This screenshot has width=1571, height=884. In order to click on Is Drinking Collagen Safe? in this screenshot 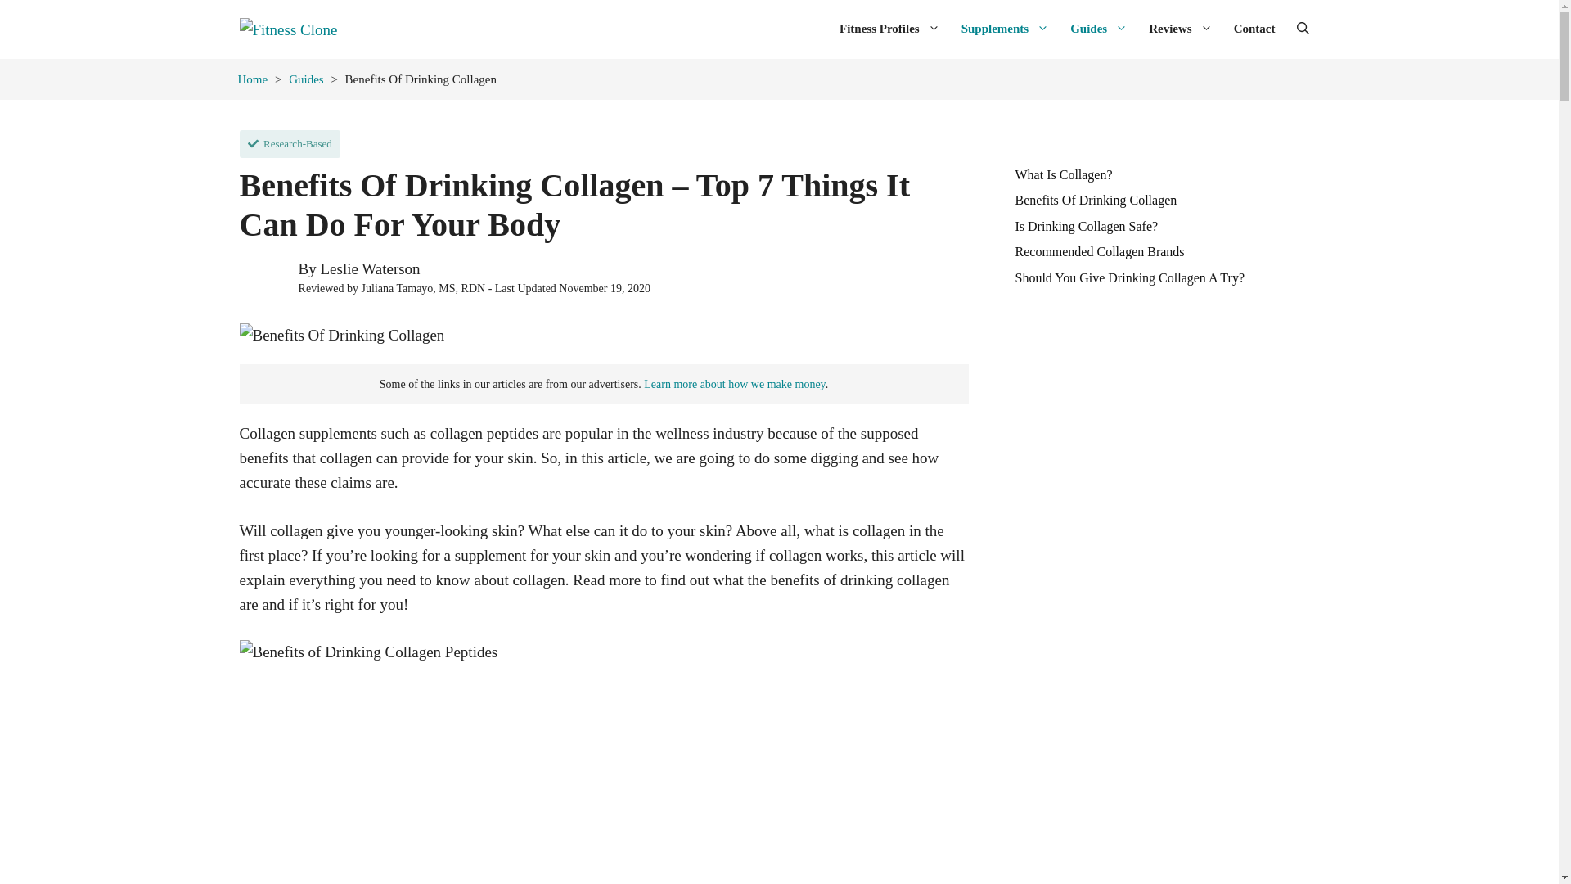, I will do `click(1087, 226)`.